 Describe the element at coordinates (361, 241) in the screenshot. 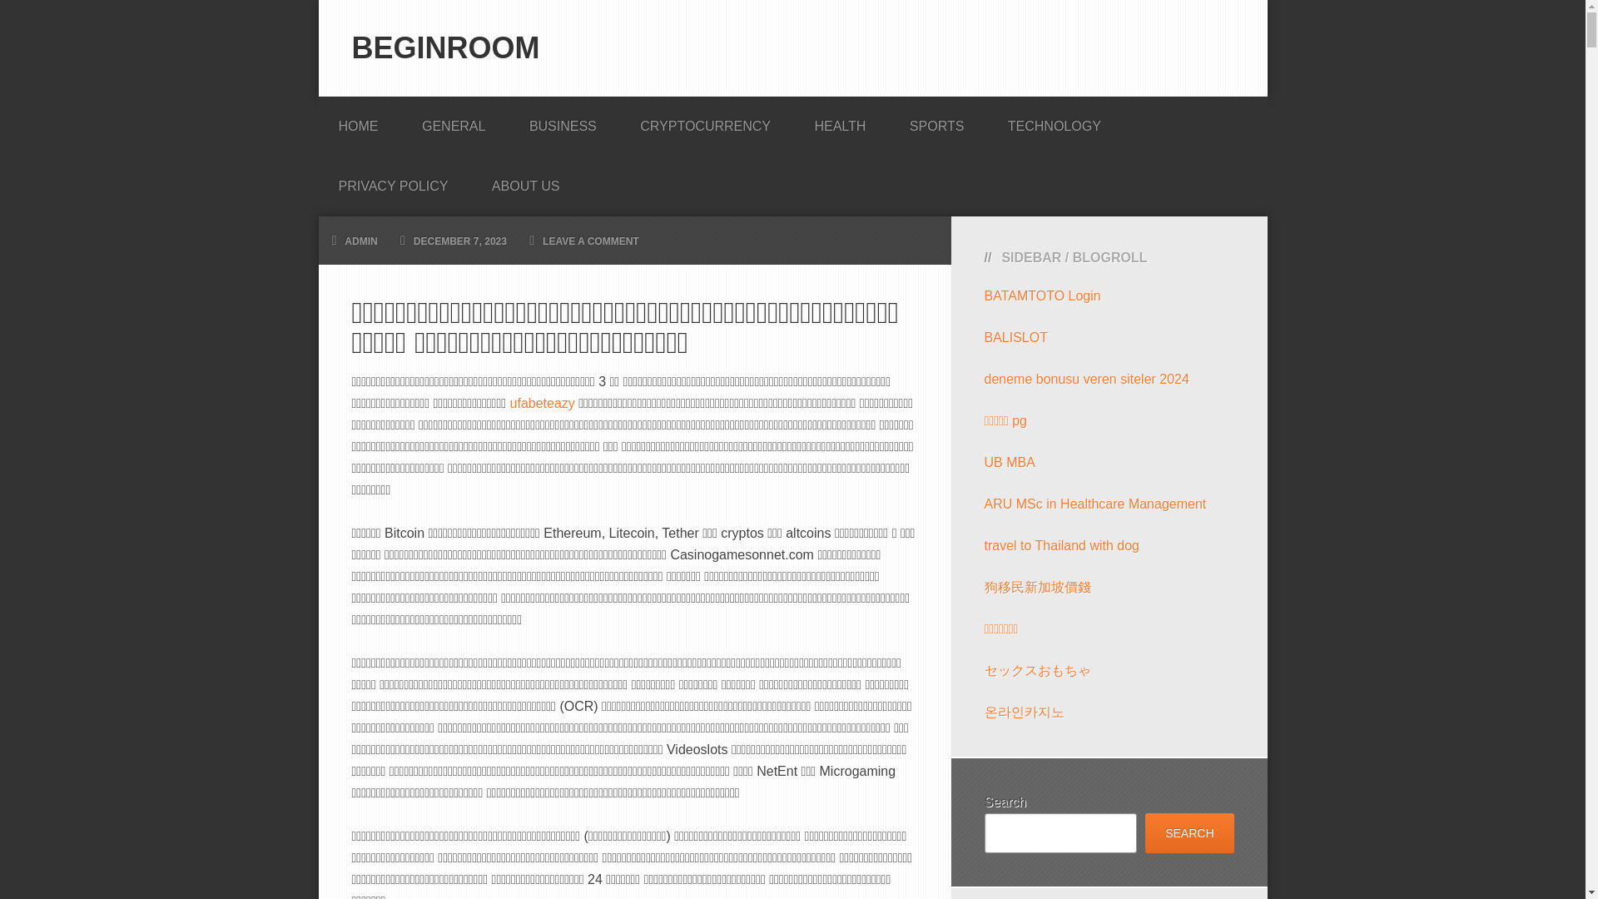

I see `ADMIN` at that location.